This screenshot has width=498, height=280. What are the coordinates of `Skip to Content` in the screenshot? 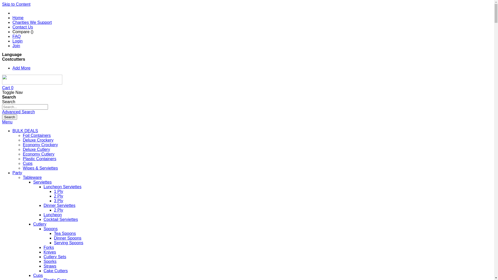 It's located at (16, 4).